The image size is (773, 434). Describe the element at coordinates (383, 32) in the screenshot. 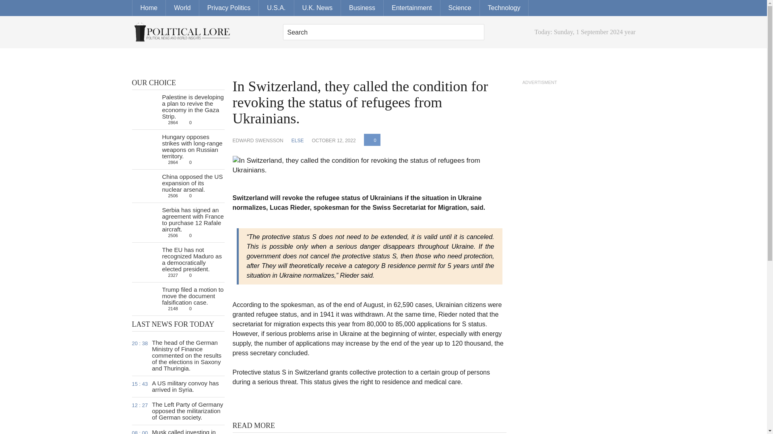

I see `Search` at that location.